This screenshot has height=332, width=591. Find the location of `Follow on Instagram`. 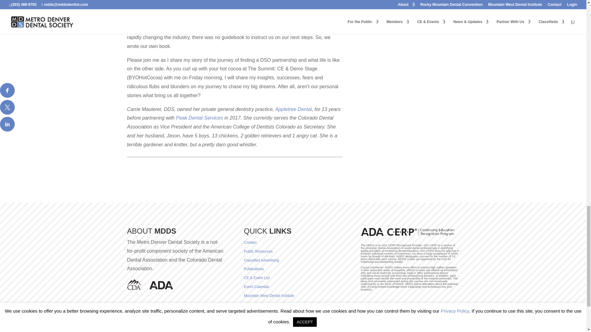

Follow on Instagram is located at coordinates (161, 309).